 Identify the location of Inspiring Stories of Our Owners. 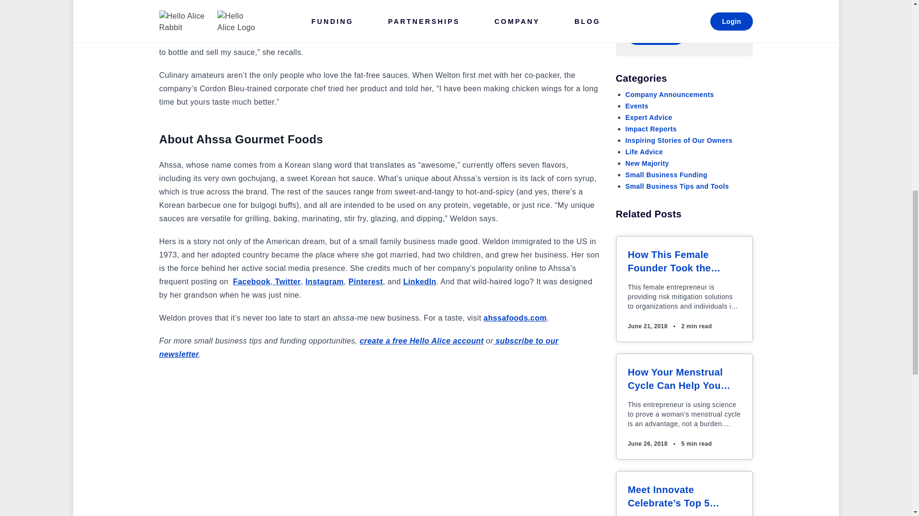
(679, 140).